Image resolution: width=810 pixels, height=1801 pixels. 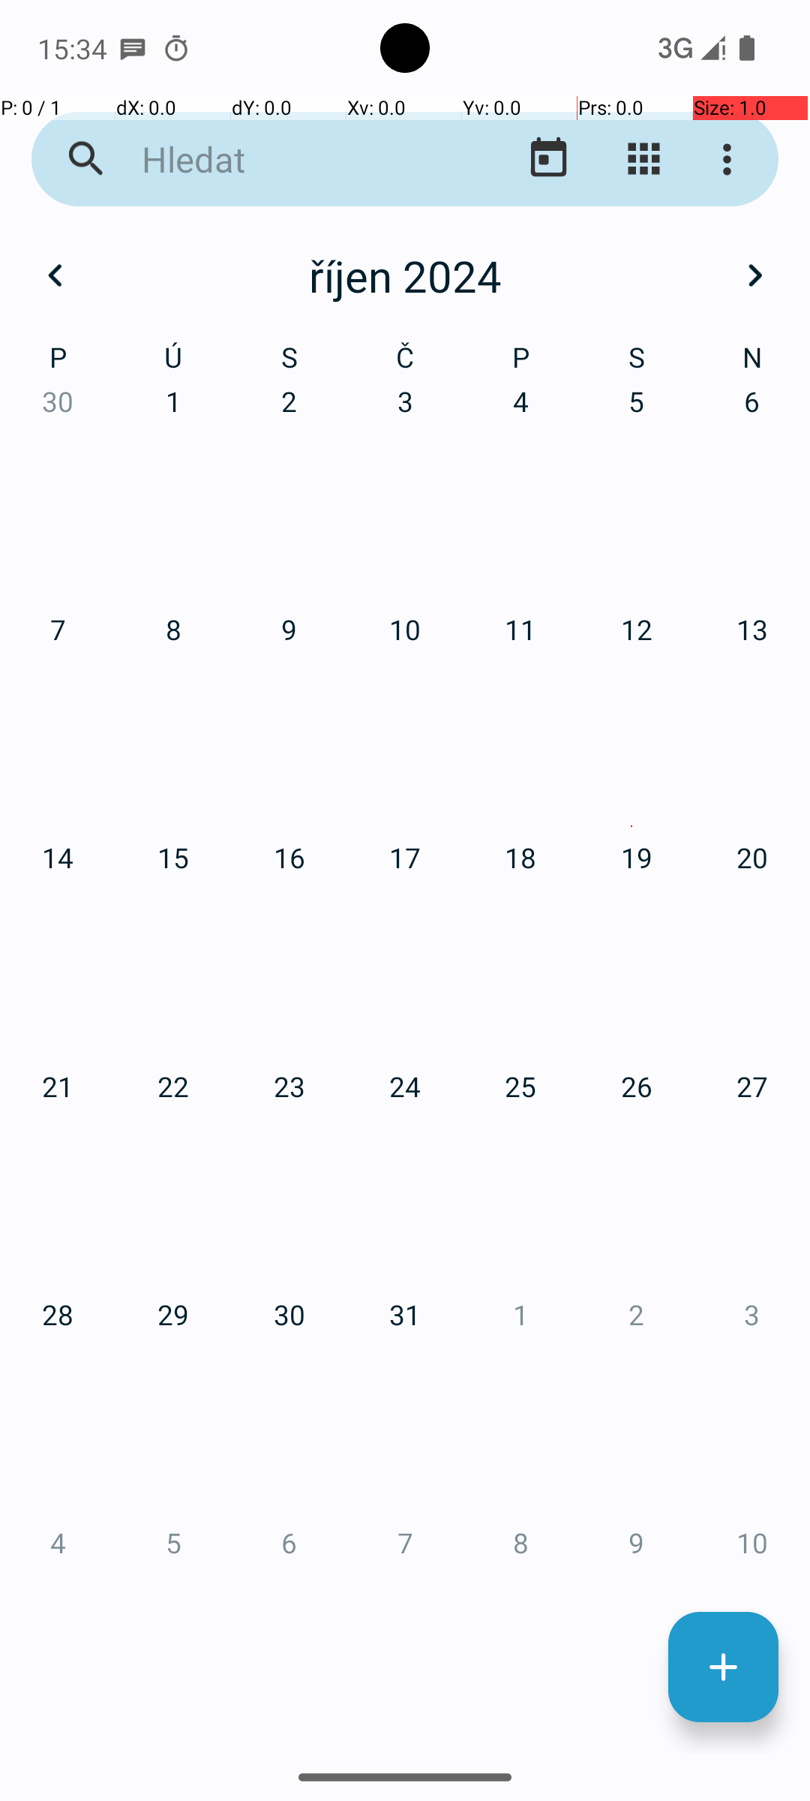 What do you see at coordinates (405, 275) in the screenshot?
I see `říjen 2024` at bounding box center [405, 275].